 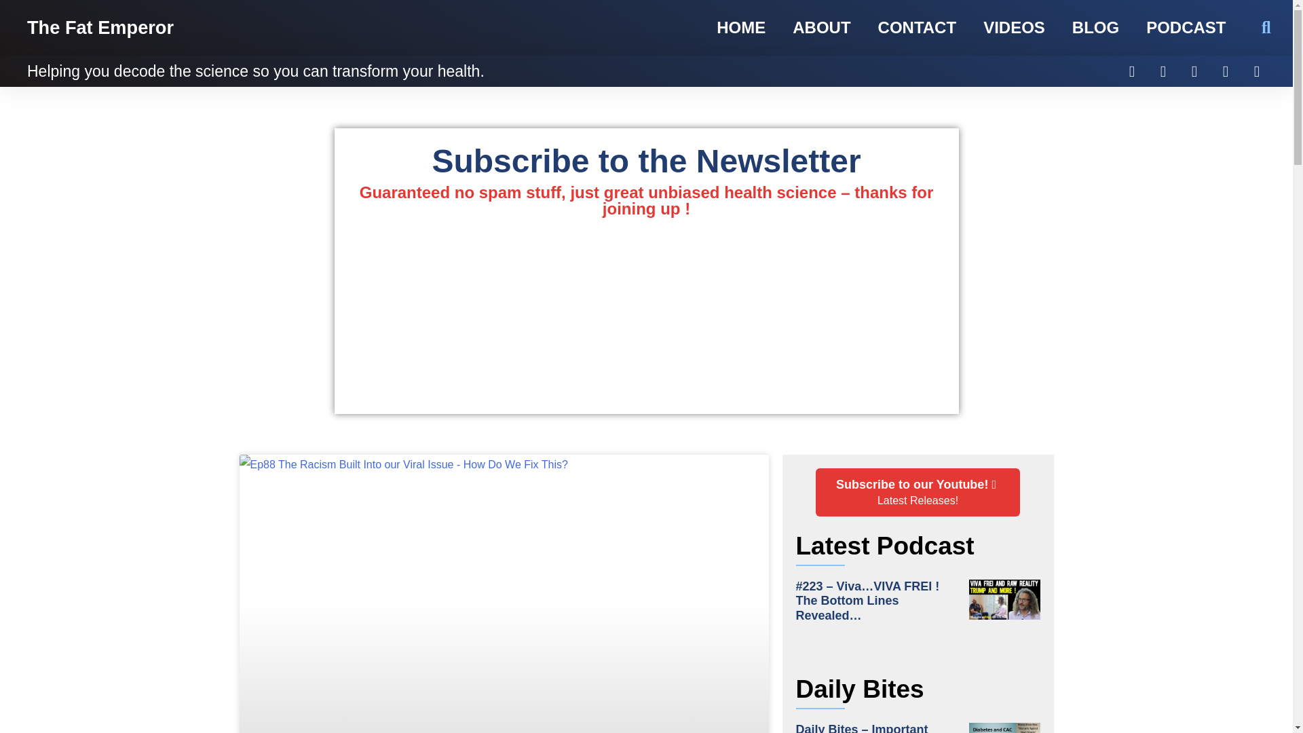 What do you see at coordinates (918, 28) in the screenshot?
I see `CONTACT` at bounding box center [918, 28].